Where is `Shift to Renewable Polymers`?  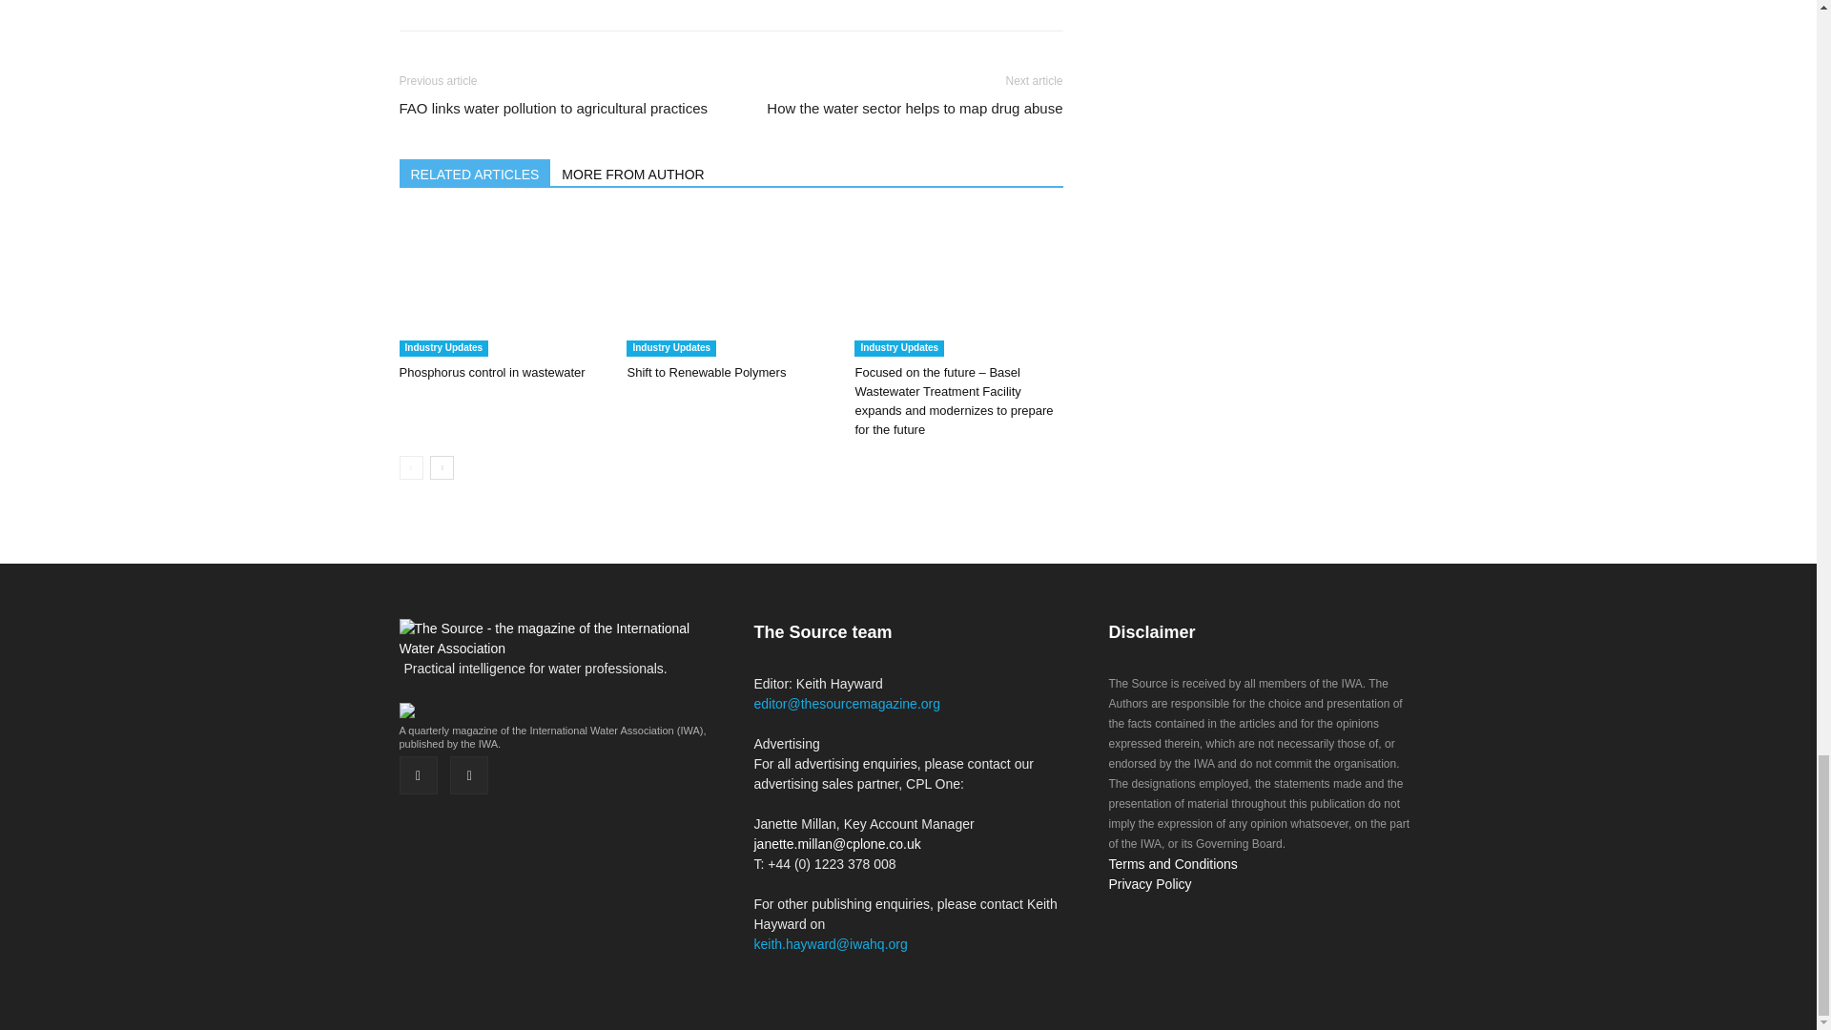
Shift to Renewable Polymers is located at coordinates (730, 284).